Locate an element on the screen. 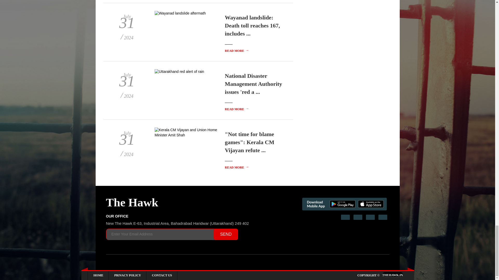  National Disaster Management Authority issues 'red a ... is located at coordinates (254, 84).